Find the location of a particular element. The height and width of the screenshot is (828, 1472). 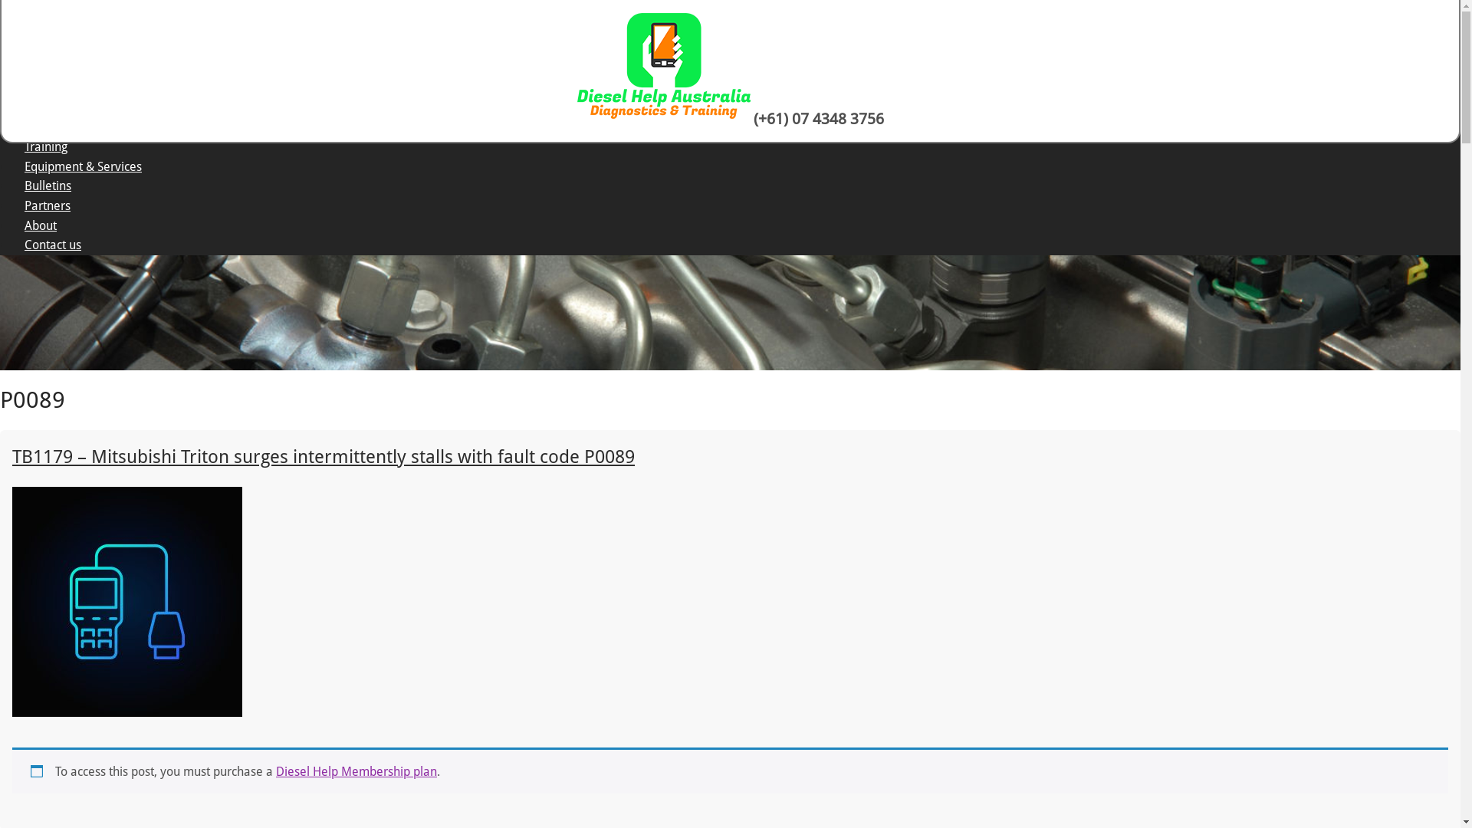

Login is located at coordinates (367, 24).